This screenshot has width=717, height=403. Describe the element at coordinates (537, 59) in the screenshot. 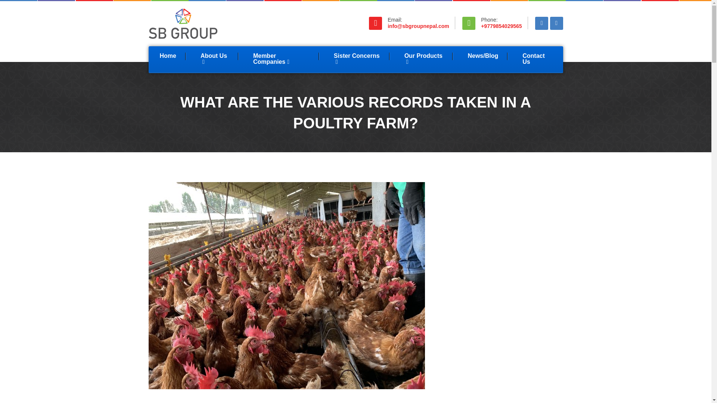

I see `Contact Us` at that location.